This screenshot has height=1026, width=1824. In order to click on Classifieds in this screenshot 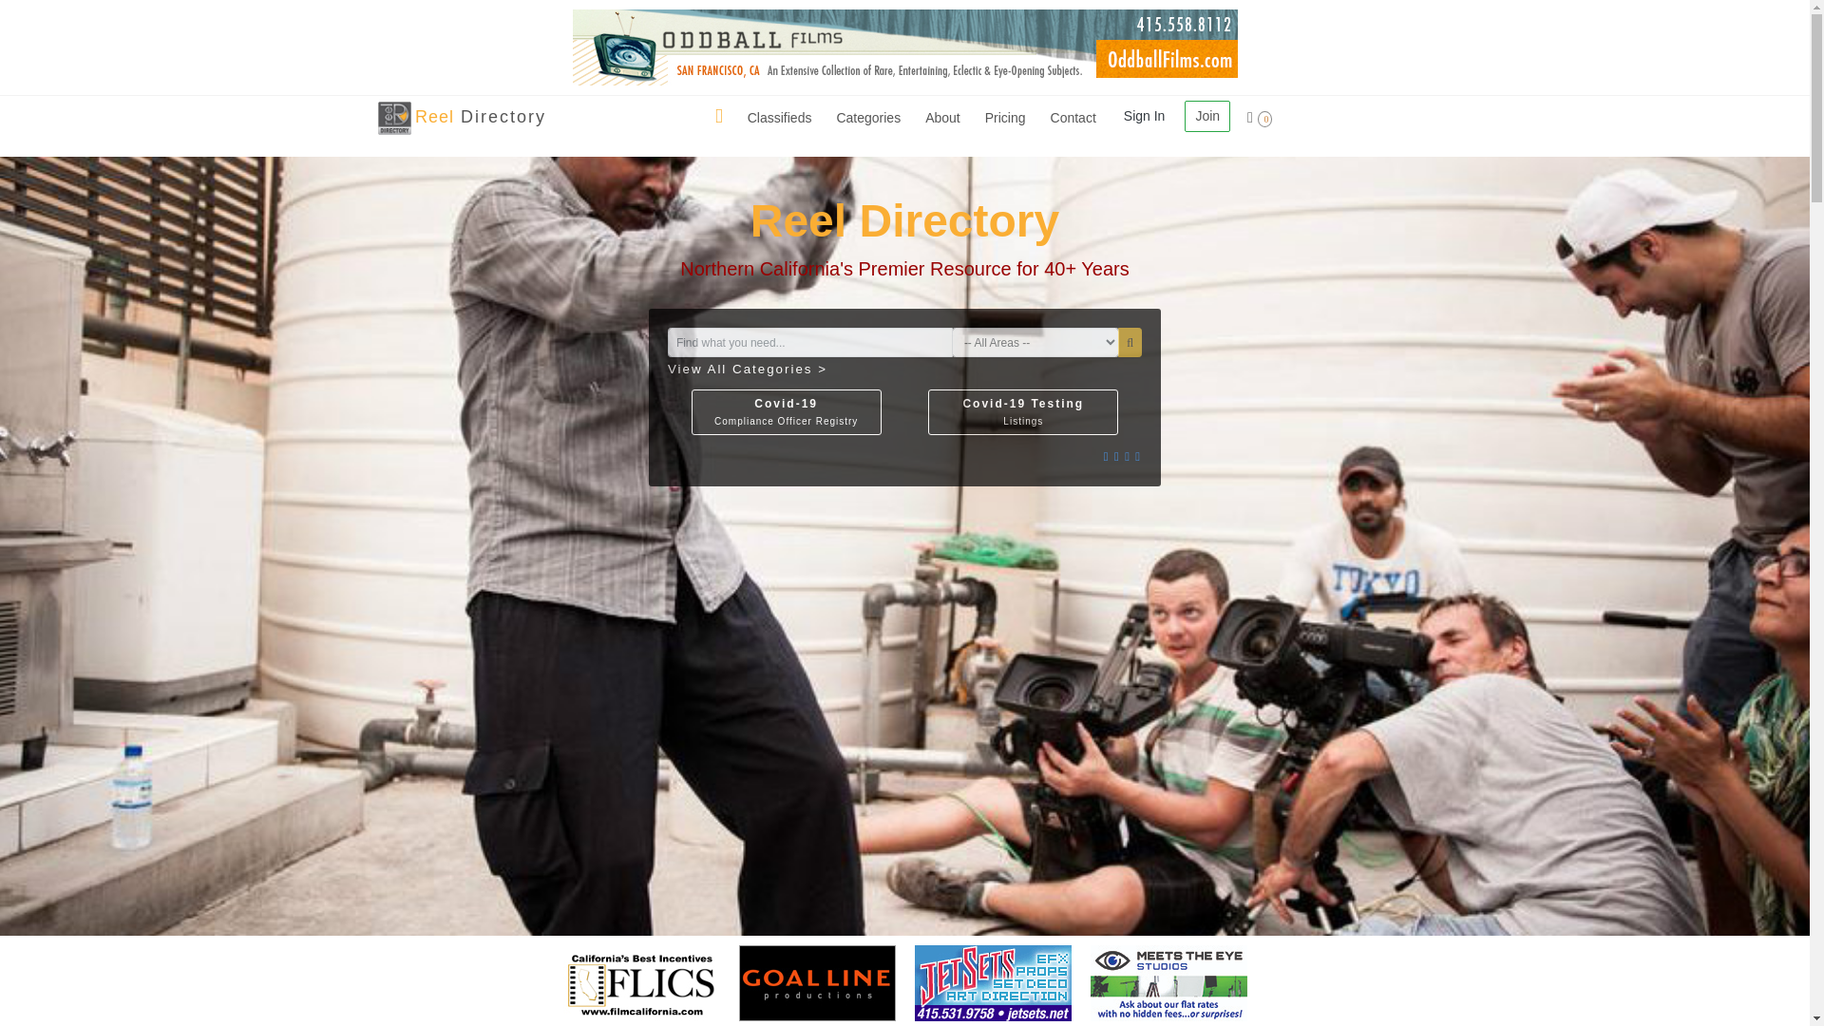, I will do `click(779, 118)`.